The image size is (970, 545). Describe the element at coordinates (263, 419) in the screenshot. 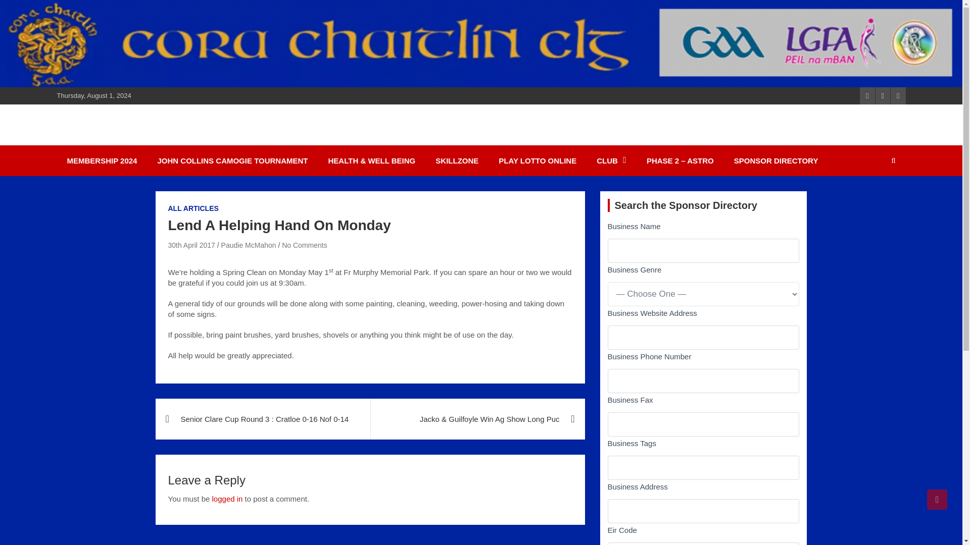

I see `Senior Clare Cup Round 3 : Cratloe 0-16 Nof 0-14` at that location.